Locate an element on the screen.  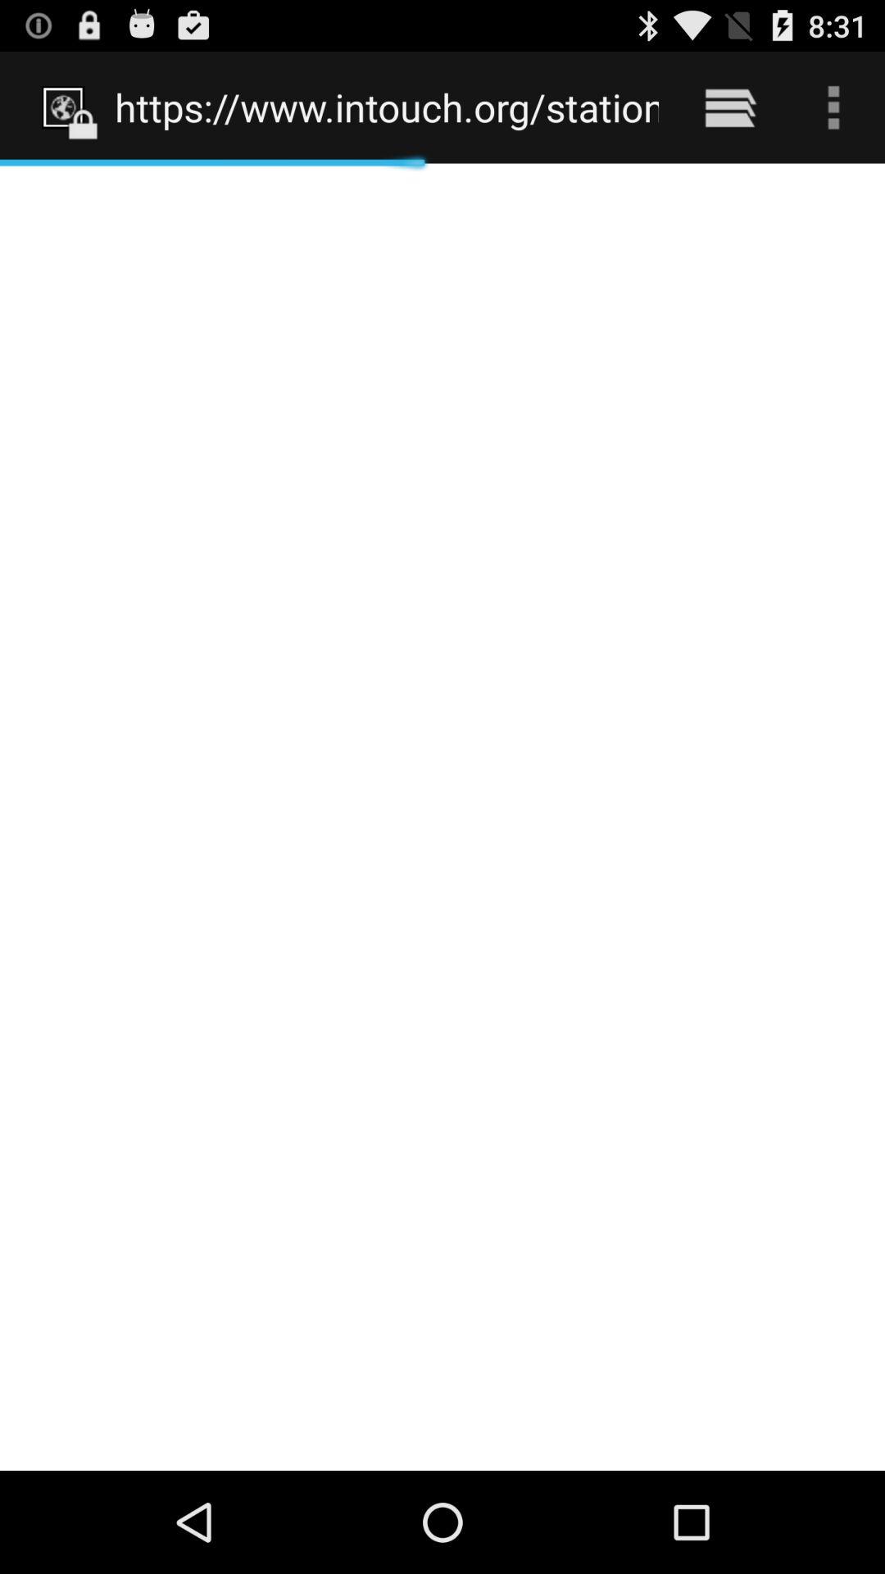
turn on the item to the right of https www intouch icon is located at coordinates (729, 107).